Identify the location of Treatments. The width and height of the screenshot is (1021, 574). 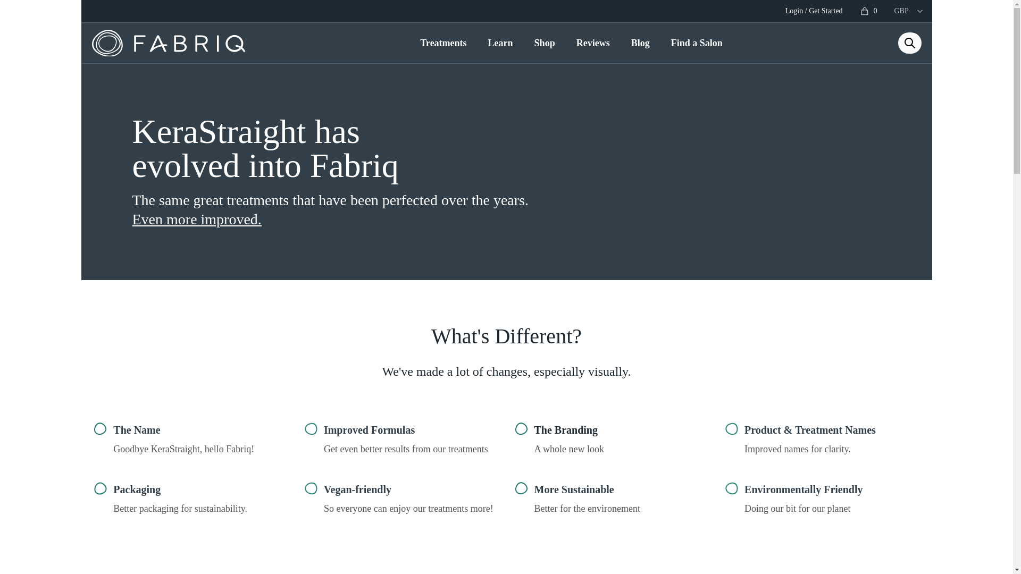
(442, 43).